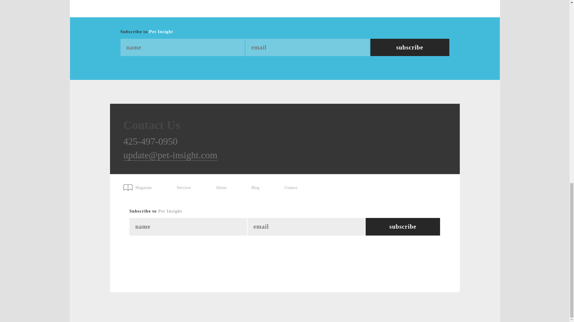  What do you see at coordinates (403, 227) in the screenshot?
I see `Subscribe` at bounding box center [403, 227].